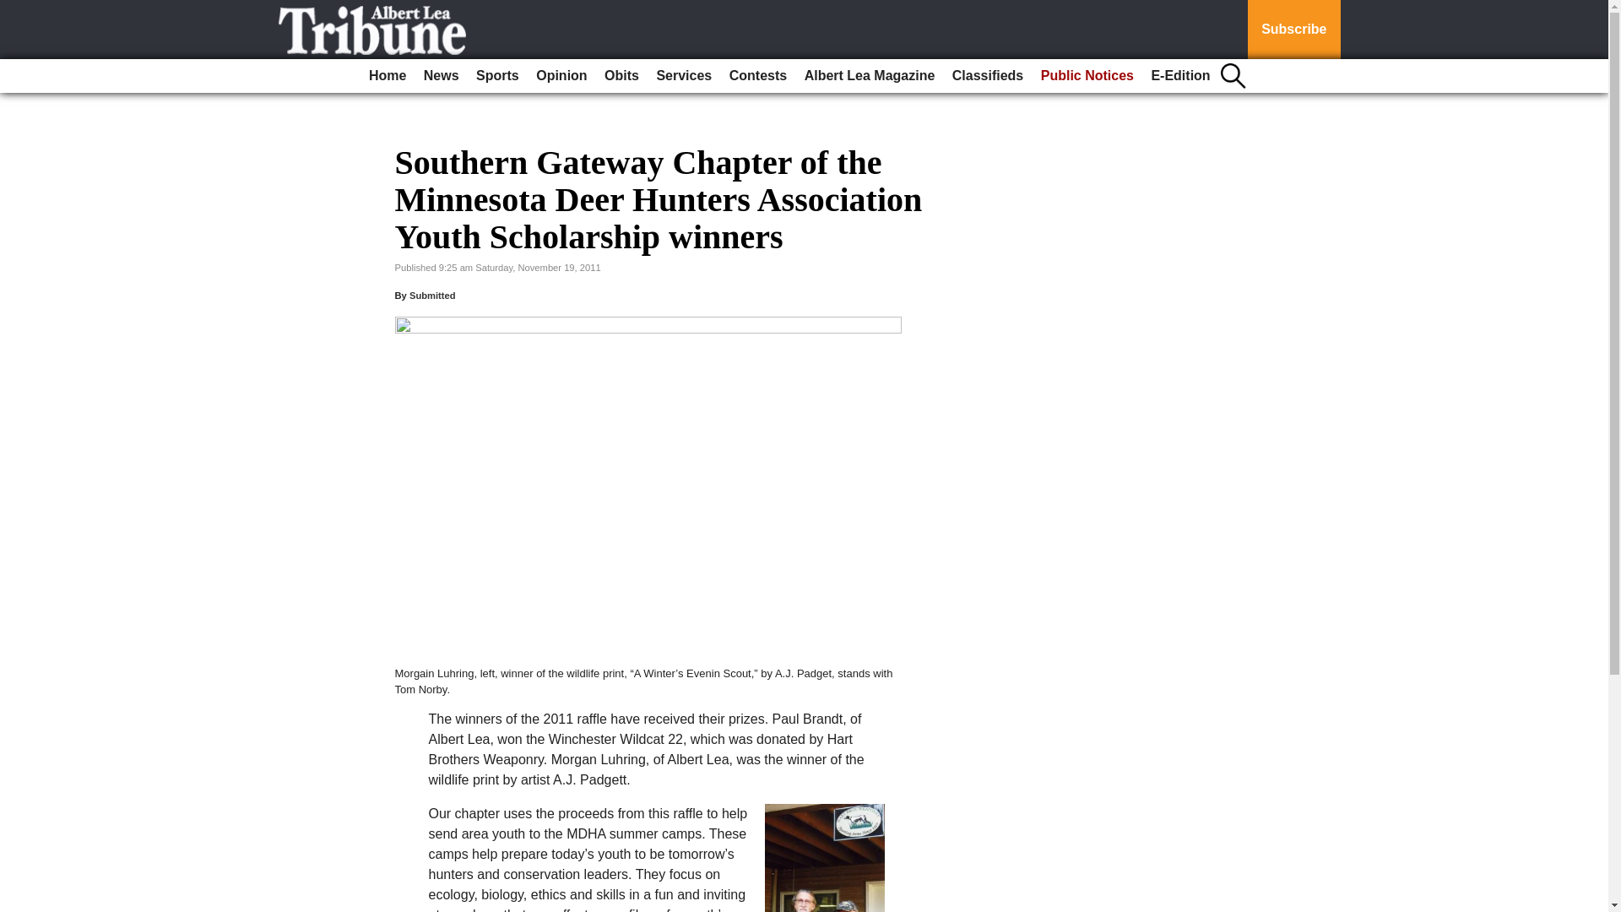 The image size is (1621, 912). What do you see at coordinates (387, 76) in the screenshot?
I see `Home` at bounding box center [387, 76].